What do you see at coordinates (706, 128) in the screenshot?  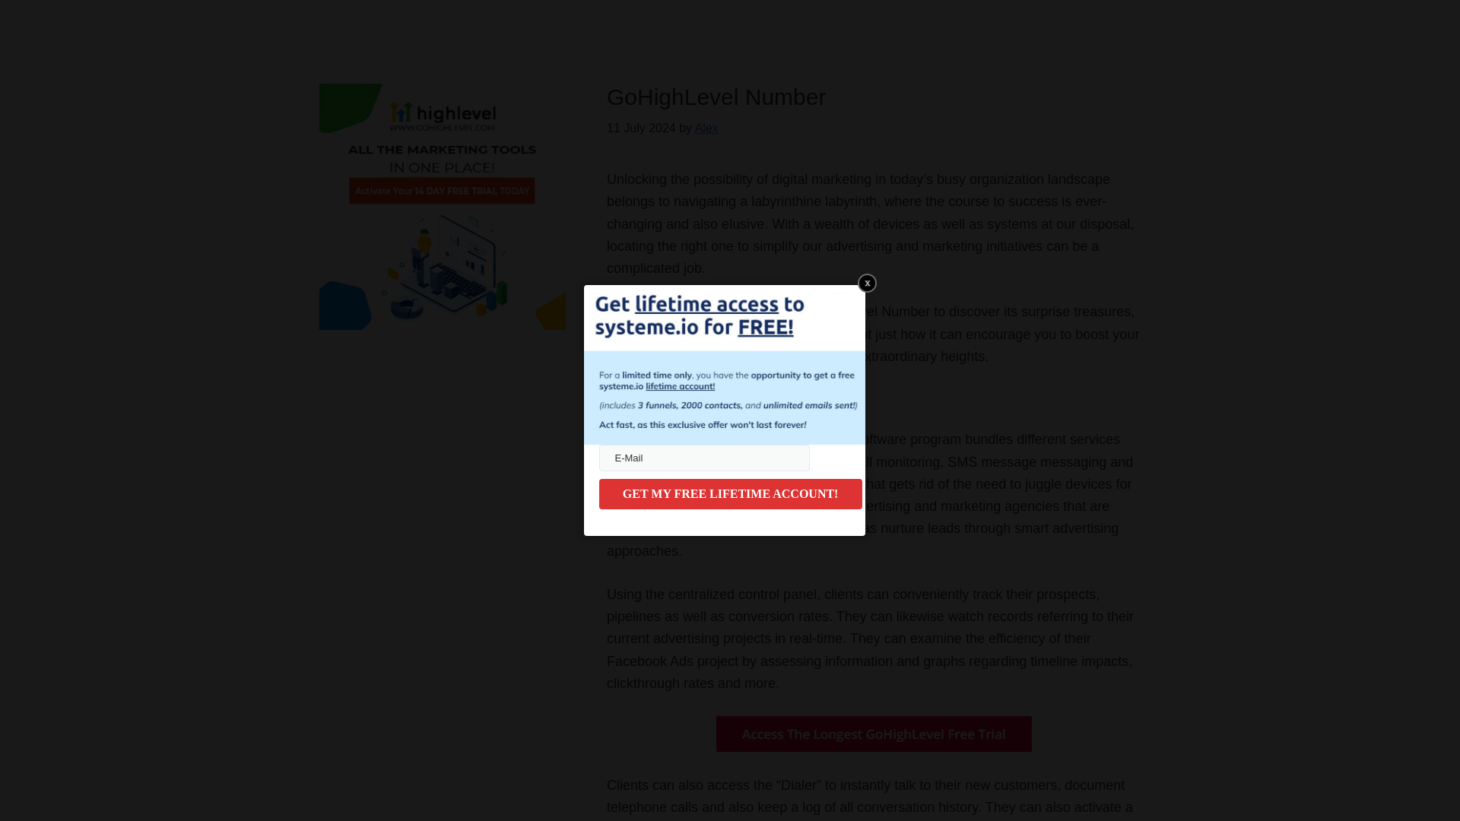 I see `Alex` at bounding box center [706, 128].